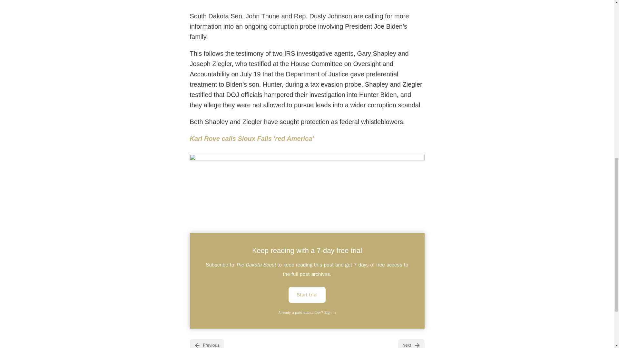 The height and width of the screenshot is (348, 619). What do you see at coordinates (251, 139) in the screenshot?
I see `Karl Rove calls Sioux Falls 'red America'` at bounding box center [251, 139].